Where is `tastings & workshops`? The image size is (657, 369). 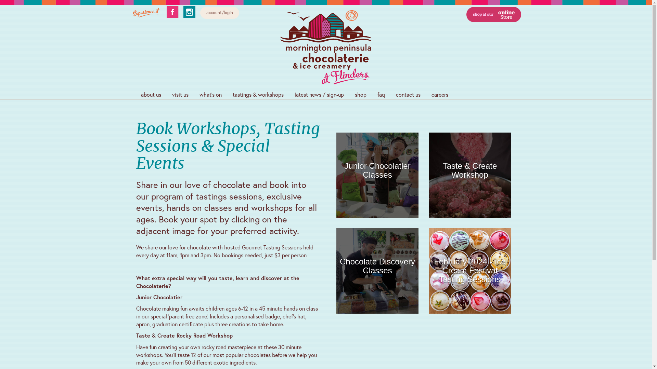 tastings & workshops is located at coordinates (258, 94).